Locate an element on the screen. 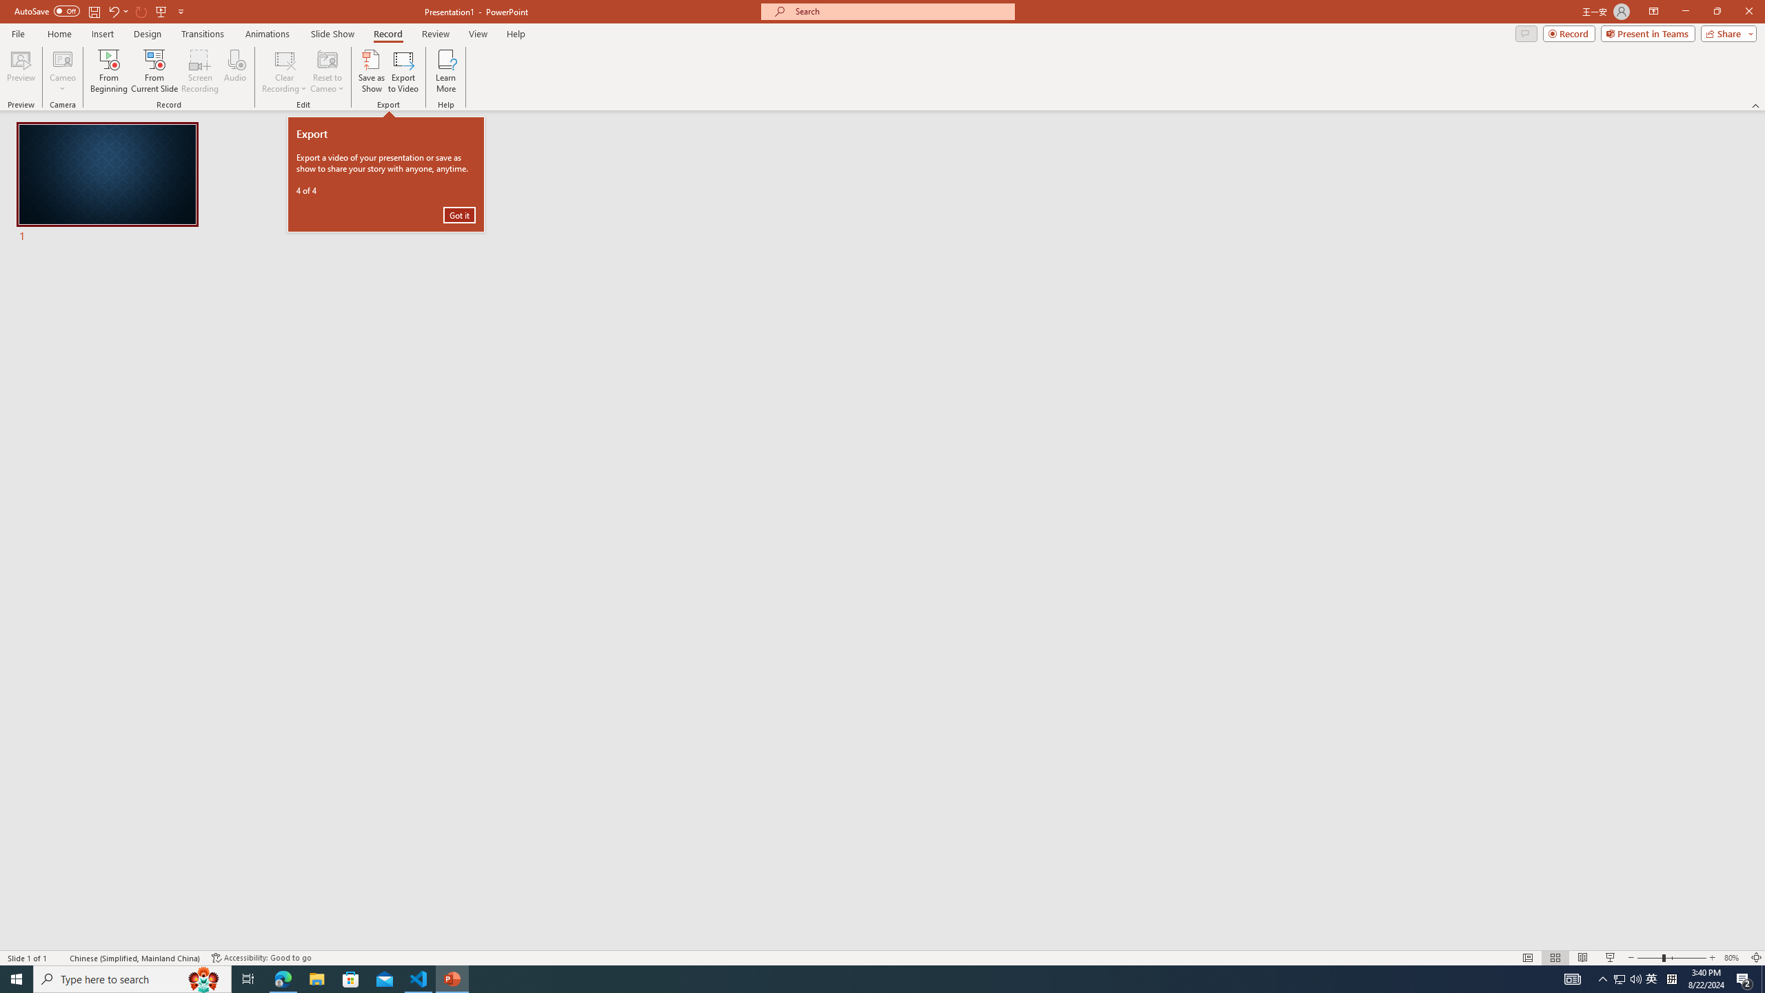  Quick Access Toolbar is located at coordinates (101, 12).